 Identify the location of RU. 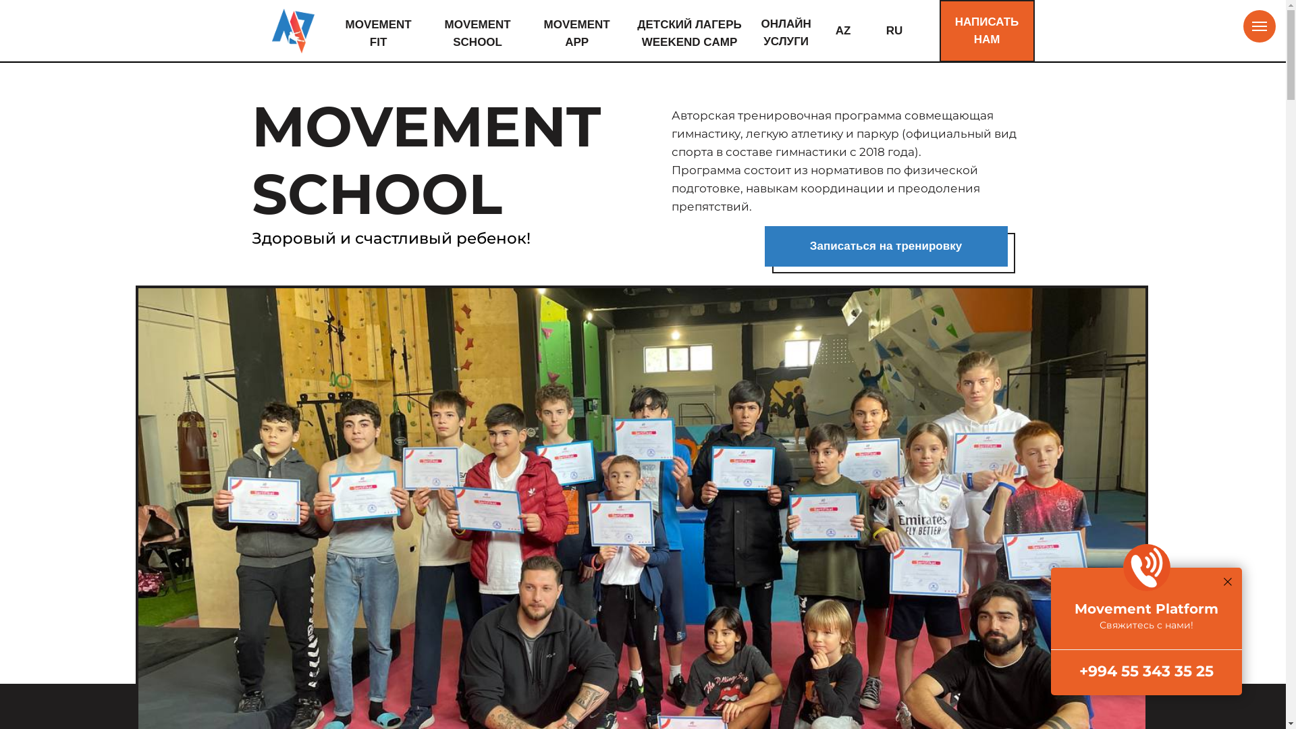
(895, 31).